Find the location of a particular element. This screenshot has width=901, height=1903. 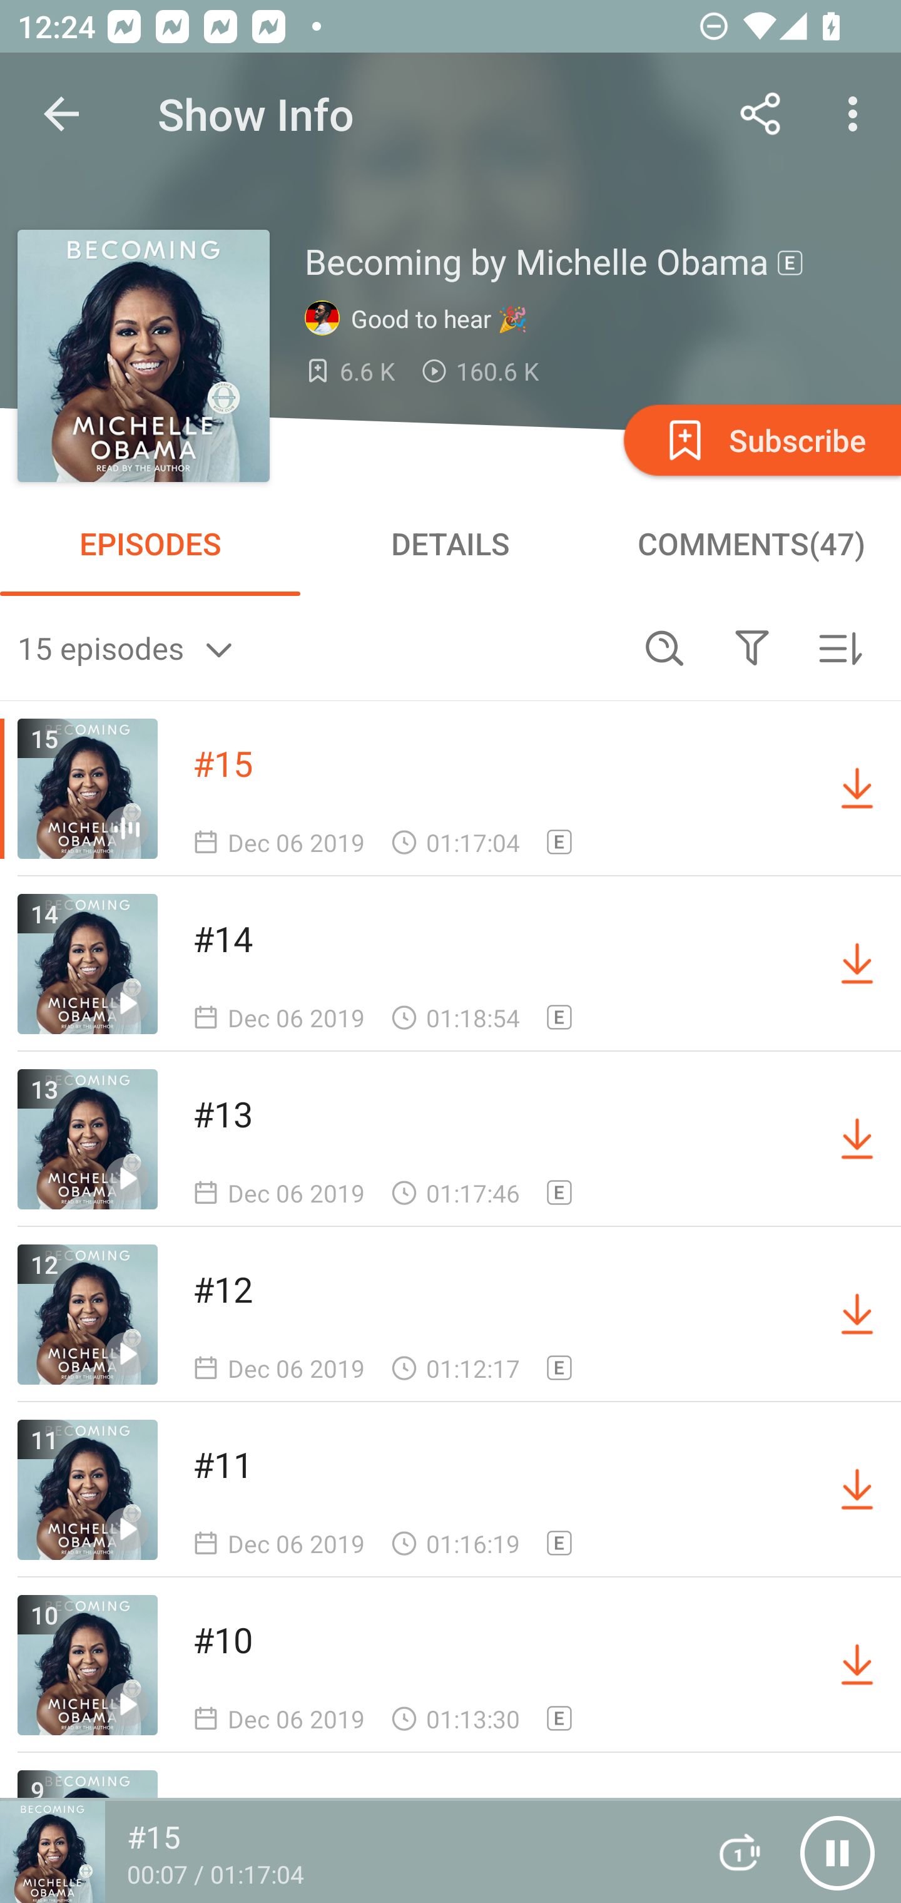

Download is located at coordinates (857, 789).